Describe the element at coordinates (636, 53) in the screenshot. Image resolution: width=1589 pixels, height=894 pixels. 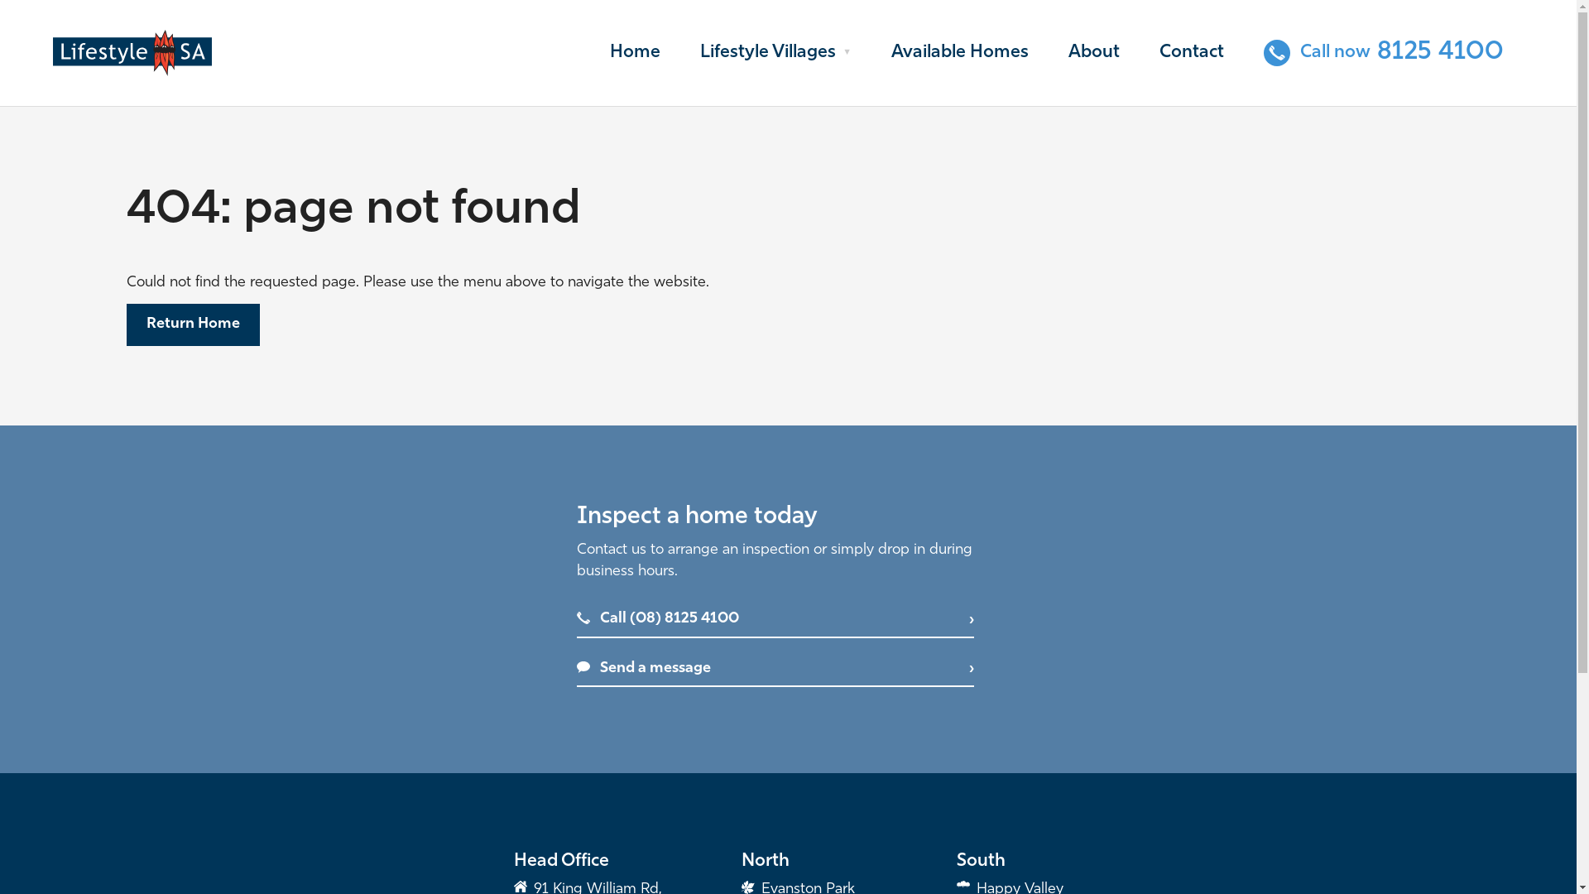
I see `Home` at that location.